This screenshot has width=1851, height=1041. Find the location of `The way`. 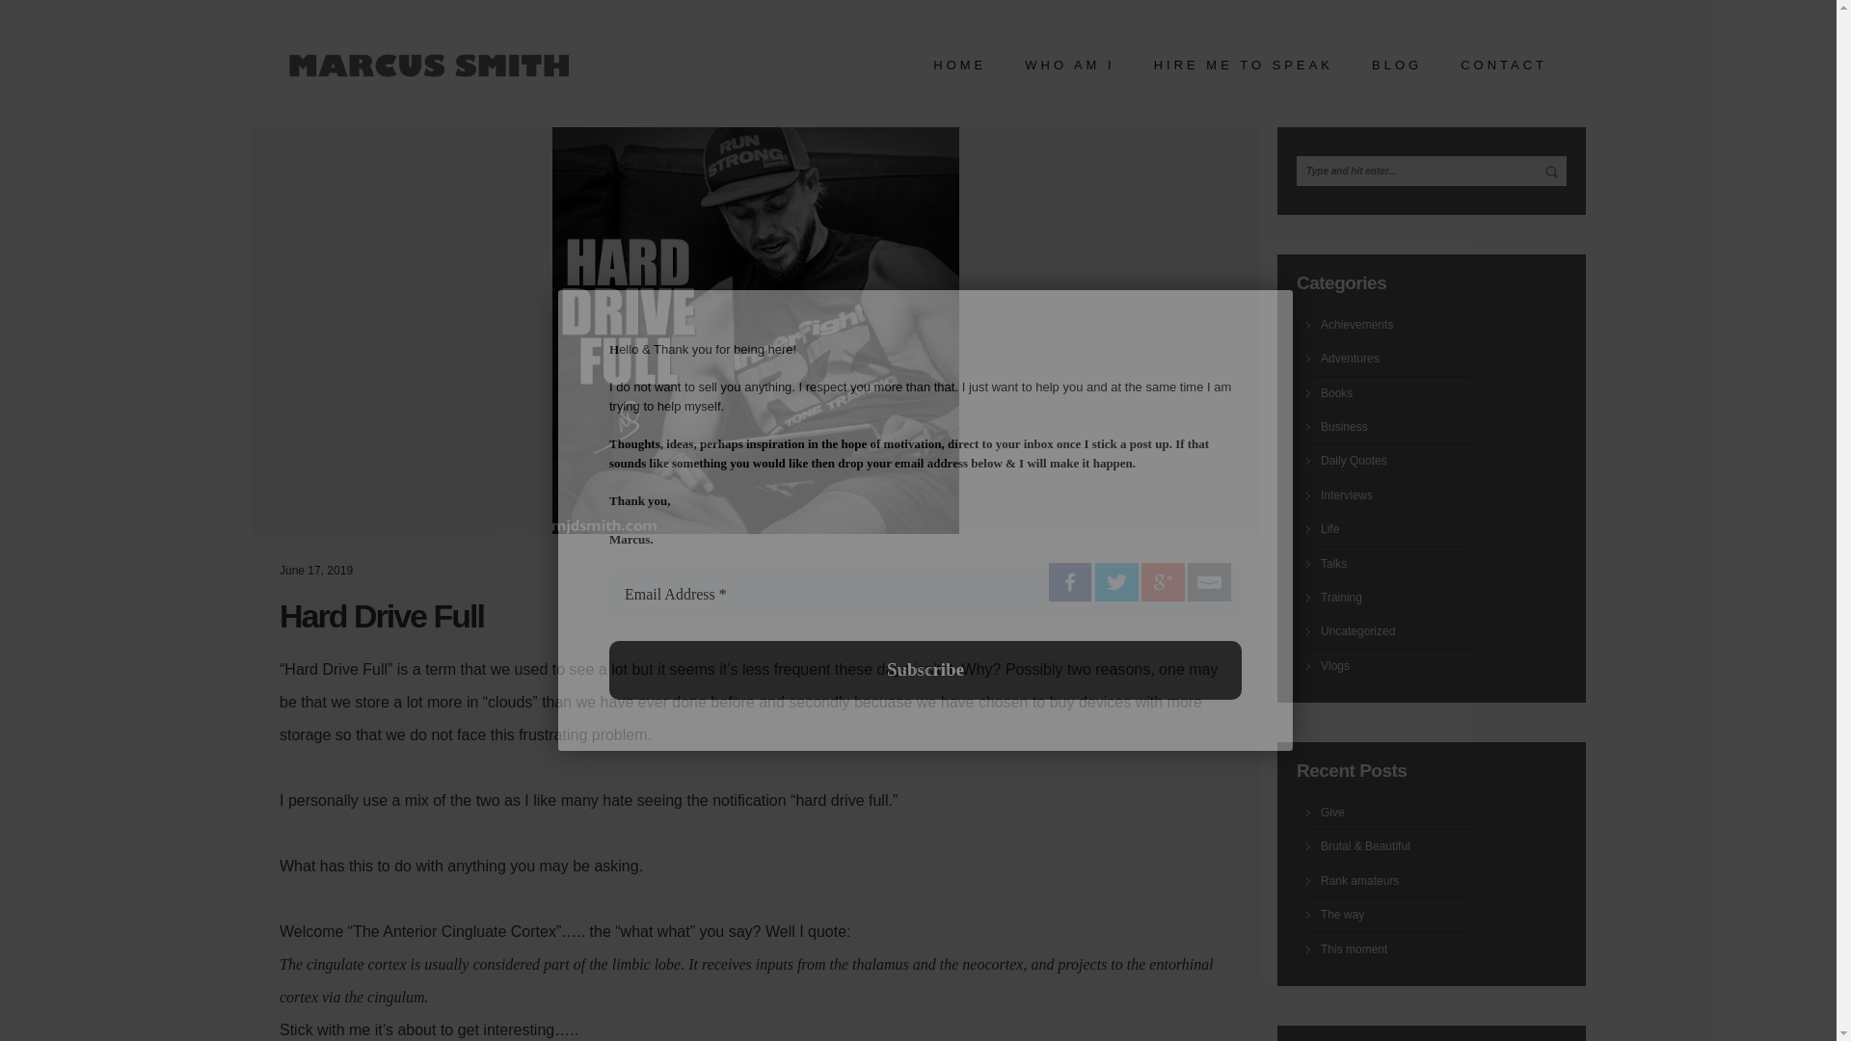

The way is located at coordinates (1443, 914).